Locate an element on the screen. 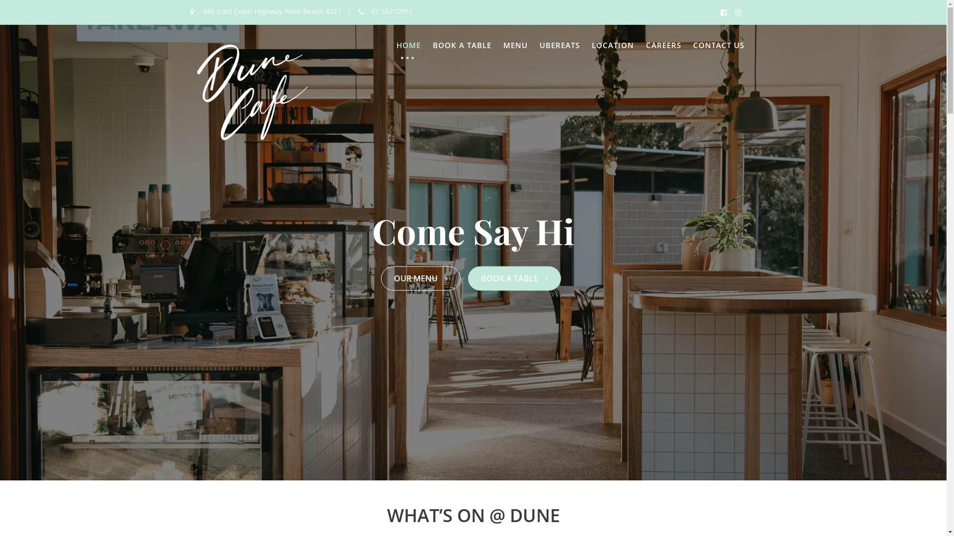  HOME is located at coordinates (408, 45).